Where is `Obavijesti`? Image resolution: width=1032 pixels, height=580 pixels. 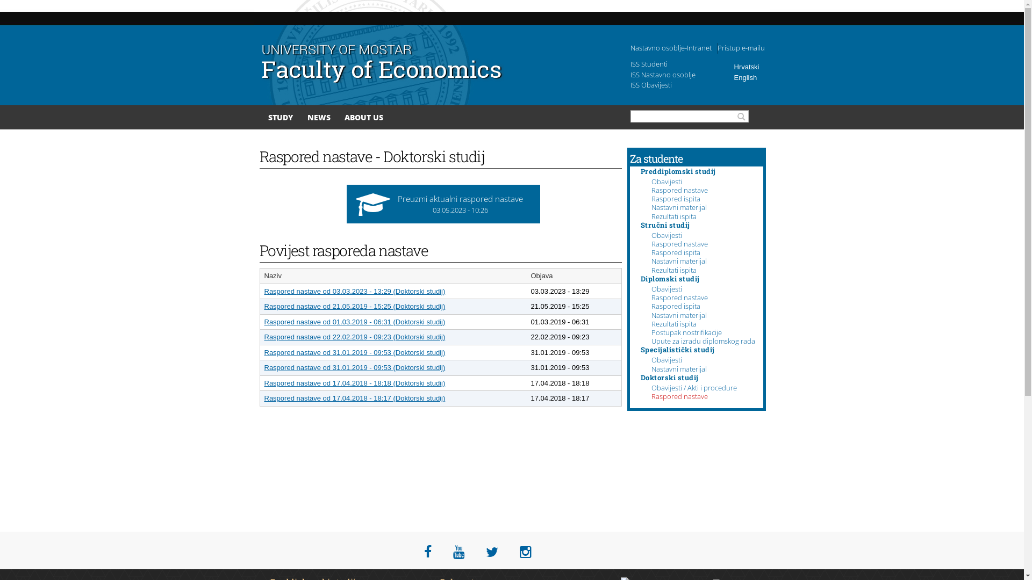
Obavijesti is located at coordinates (666, 360).